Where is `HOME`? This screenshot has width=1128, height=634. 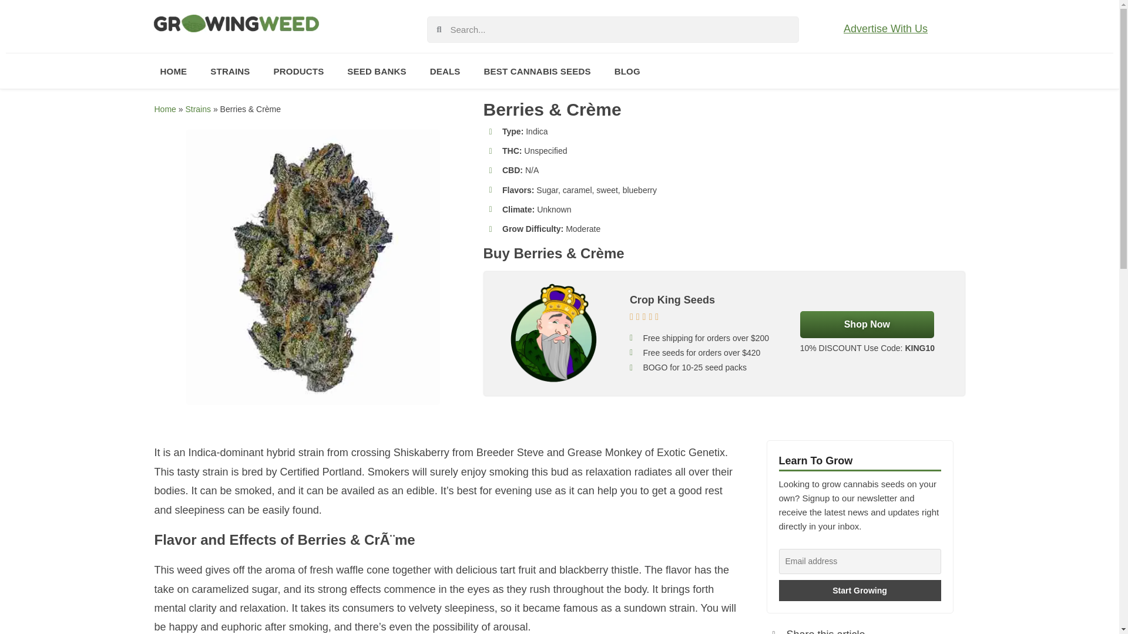
HOME is located at coordinates (173, 70).